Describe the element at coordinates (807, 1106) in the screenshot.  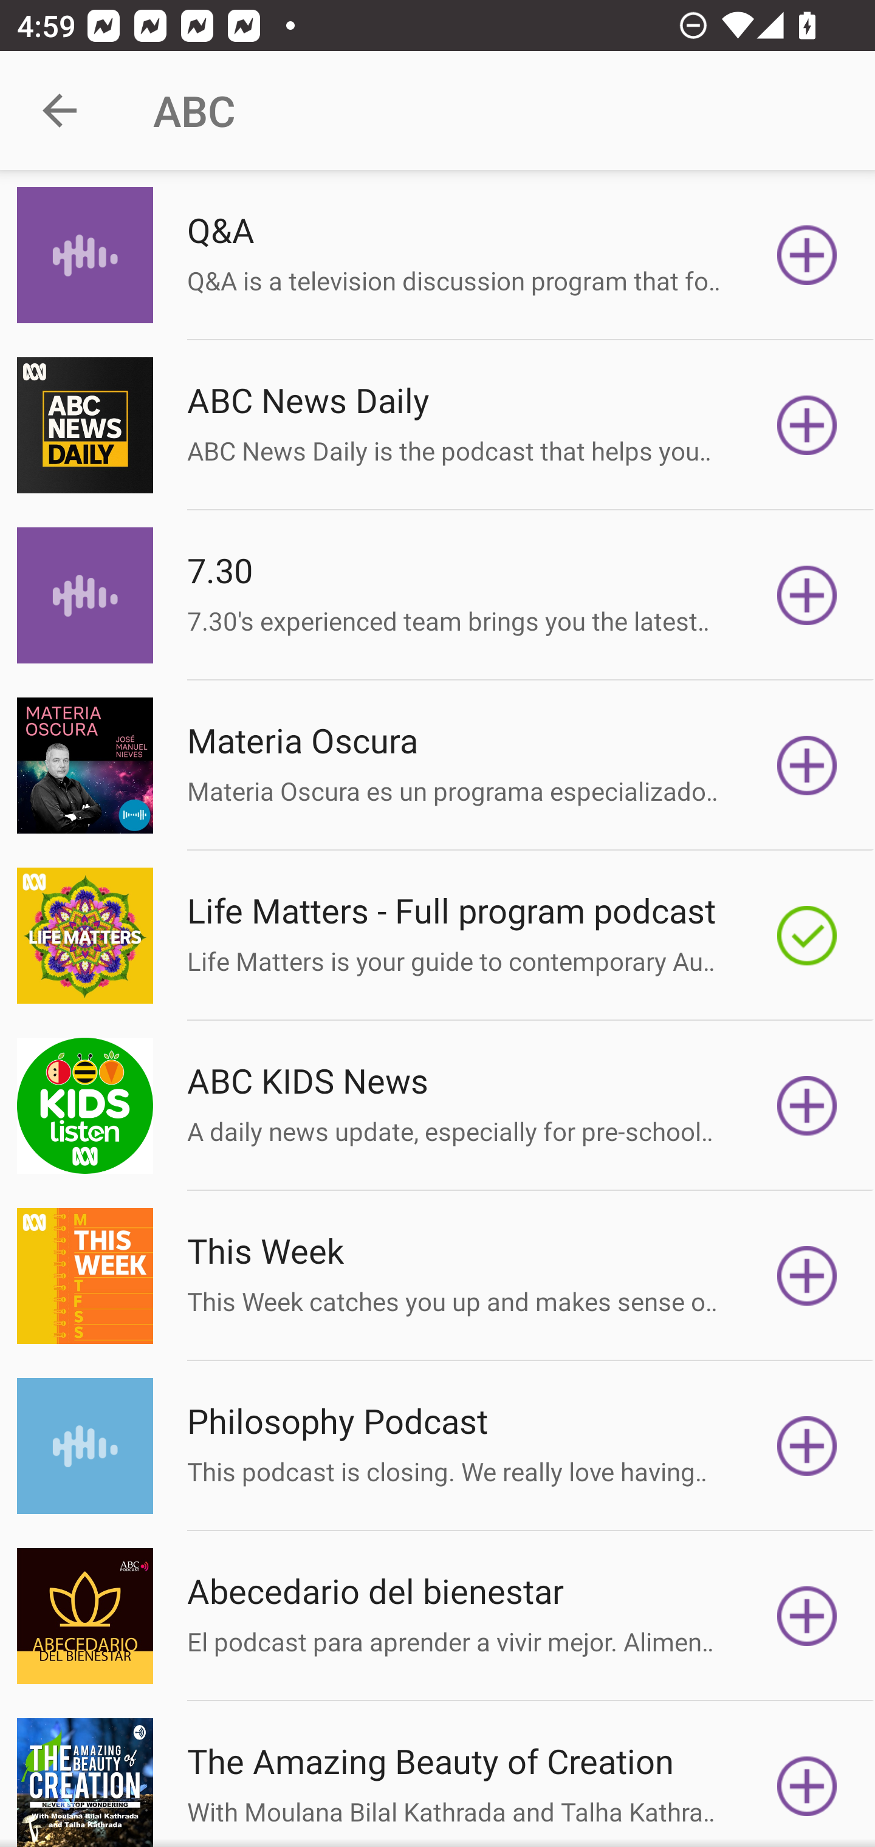
I see `Subscribe` at that location.